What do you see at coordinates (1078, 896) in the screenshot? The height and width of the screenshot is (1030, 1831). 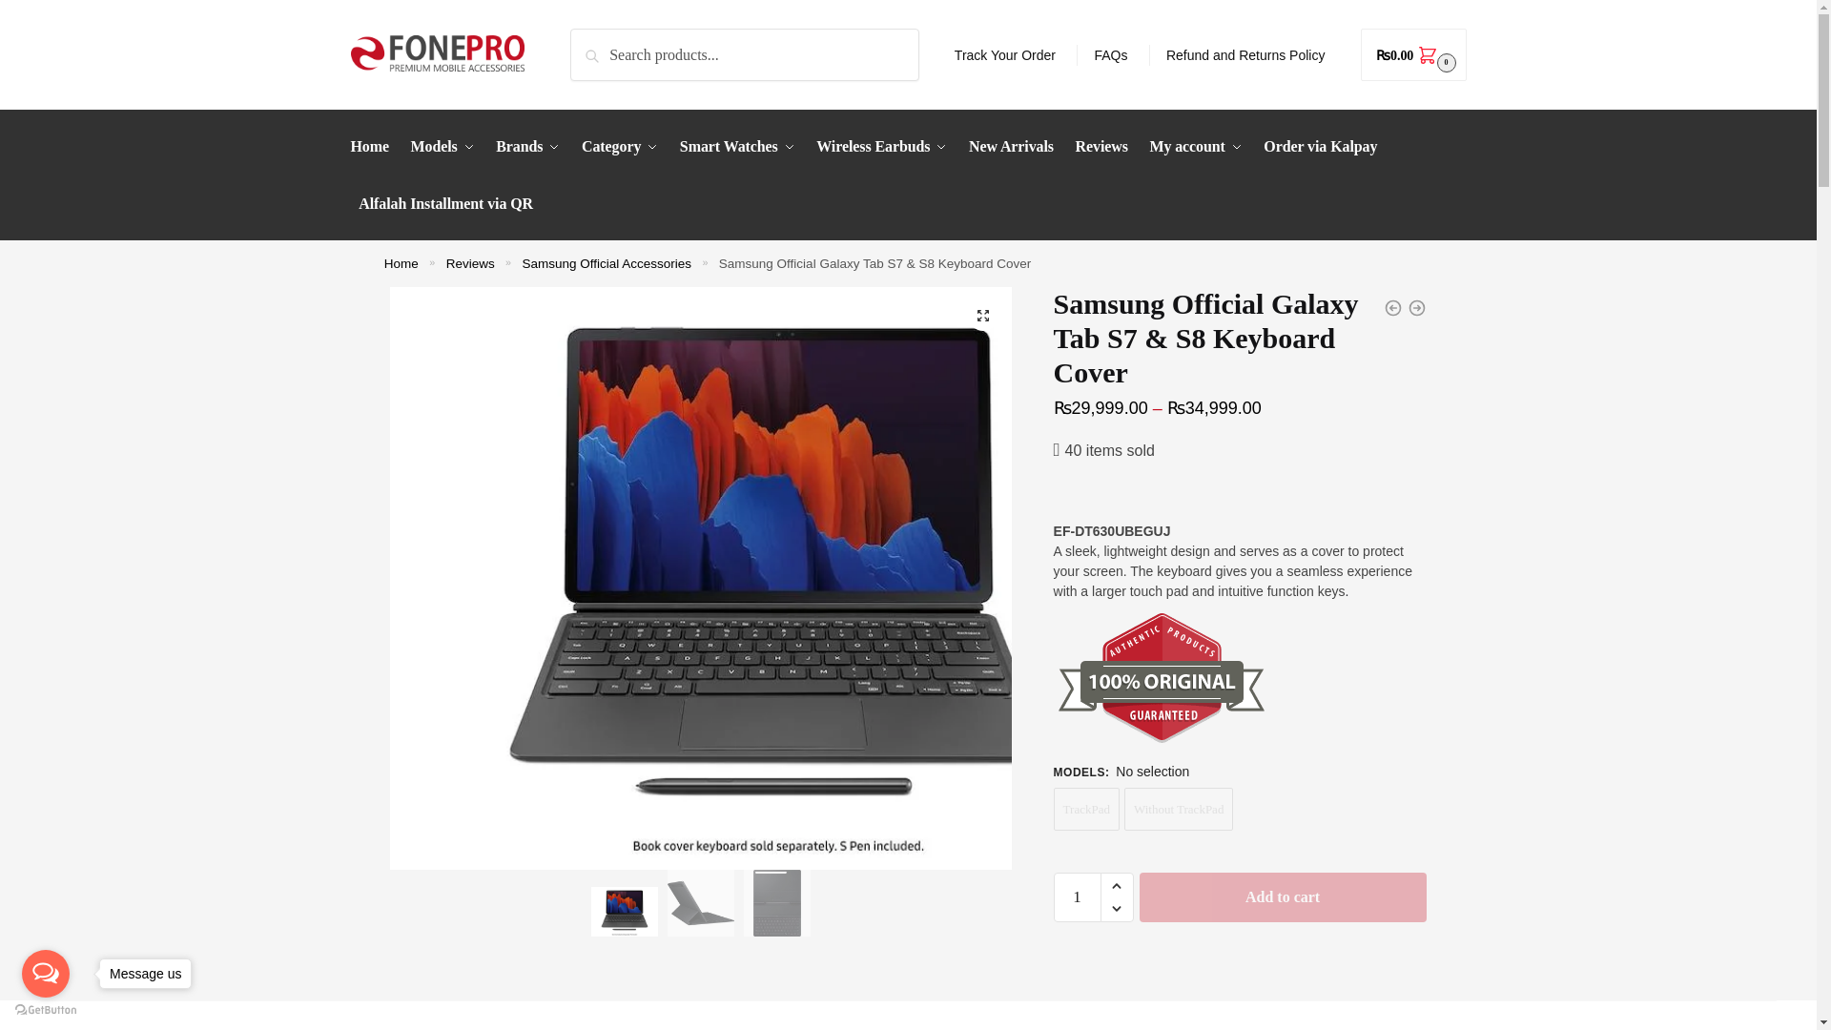 I see `1` at bounding box center [1078, 896].